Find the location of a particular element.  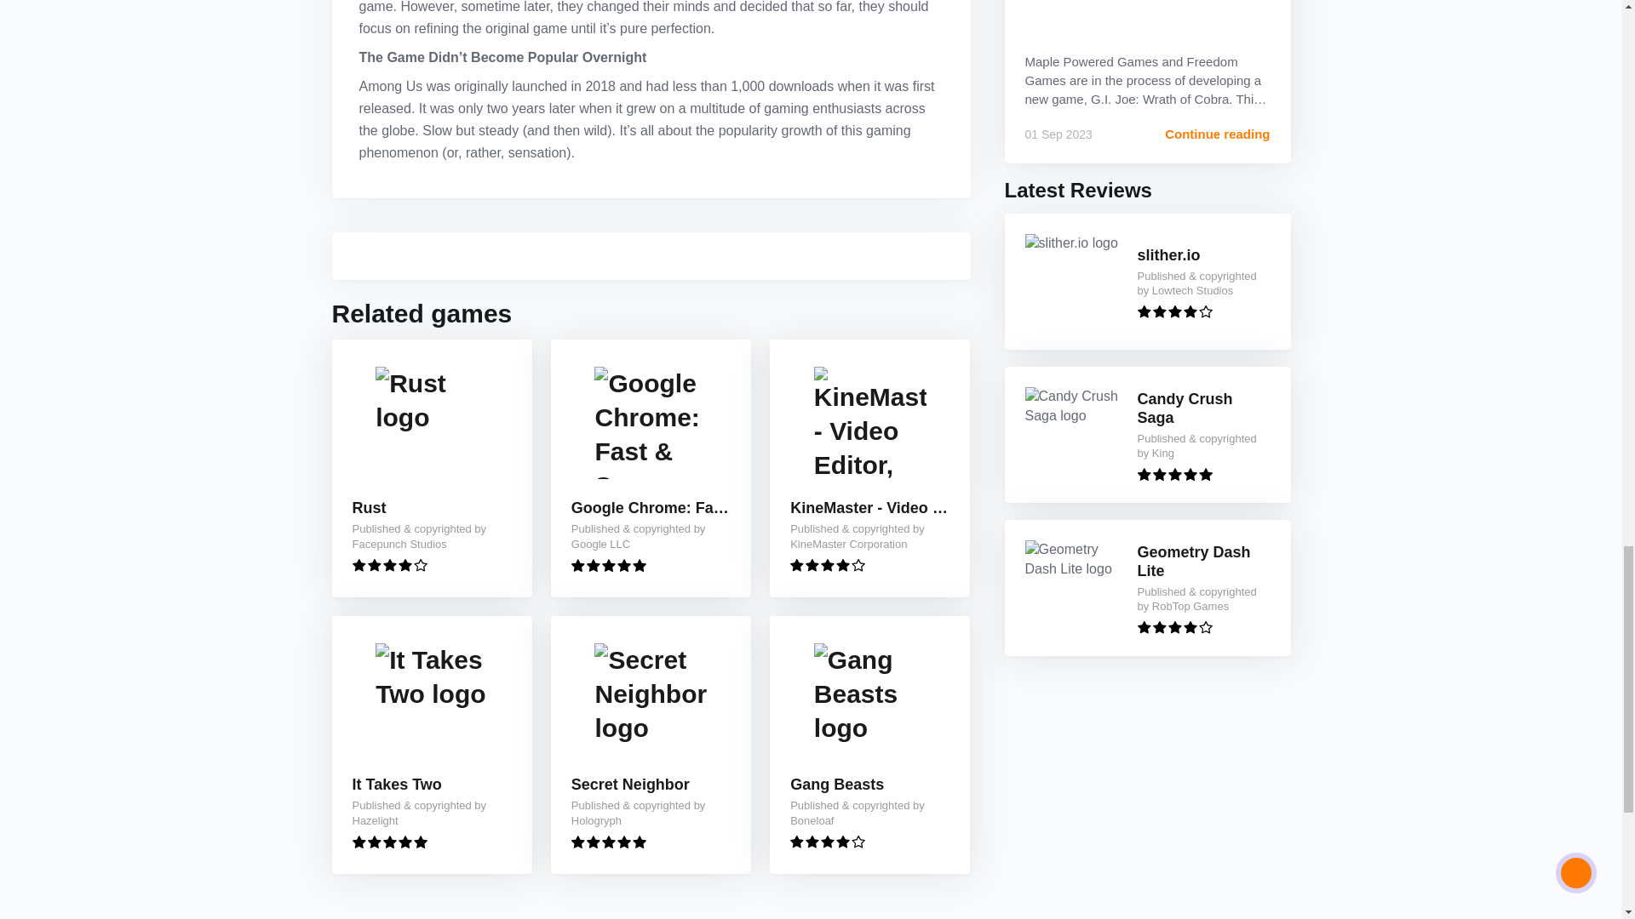

KineMaster - Video Editor, Video Maker is located at coordinates (869, 509).